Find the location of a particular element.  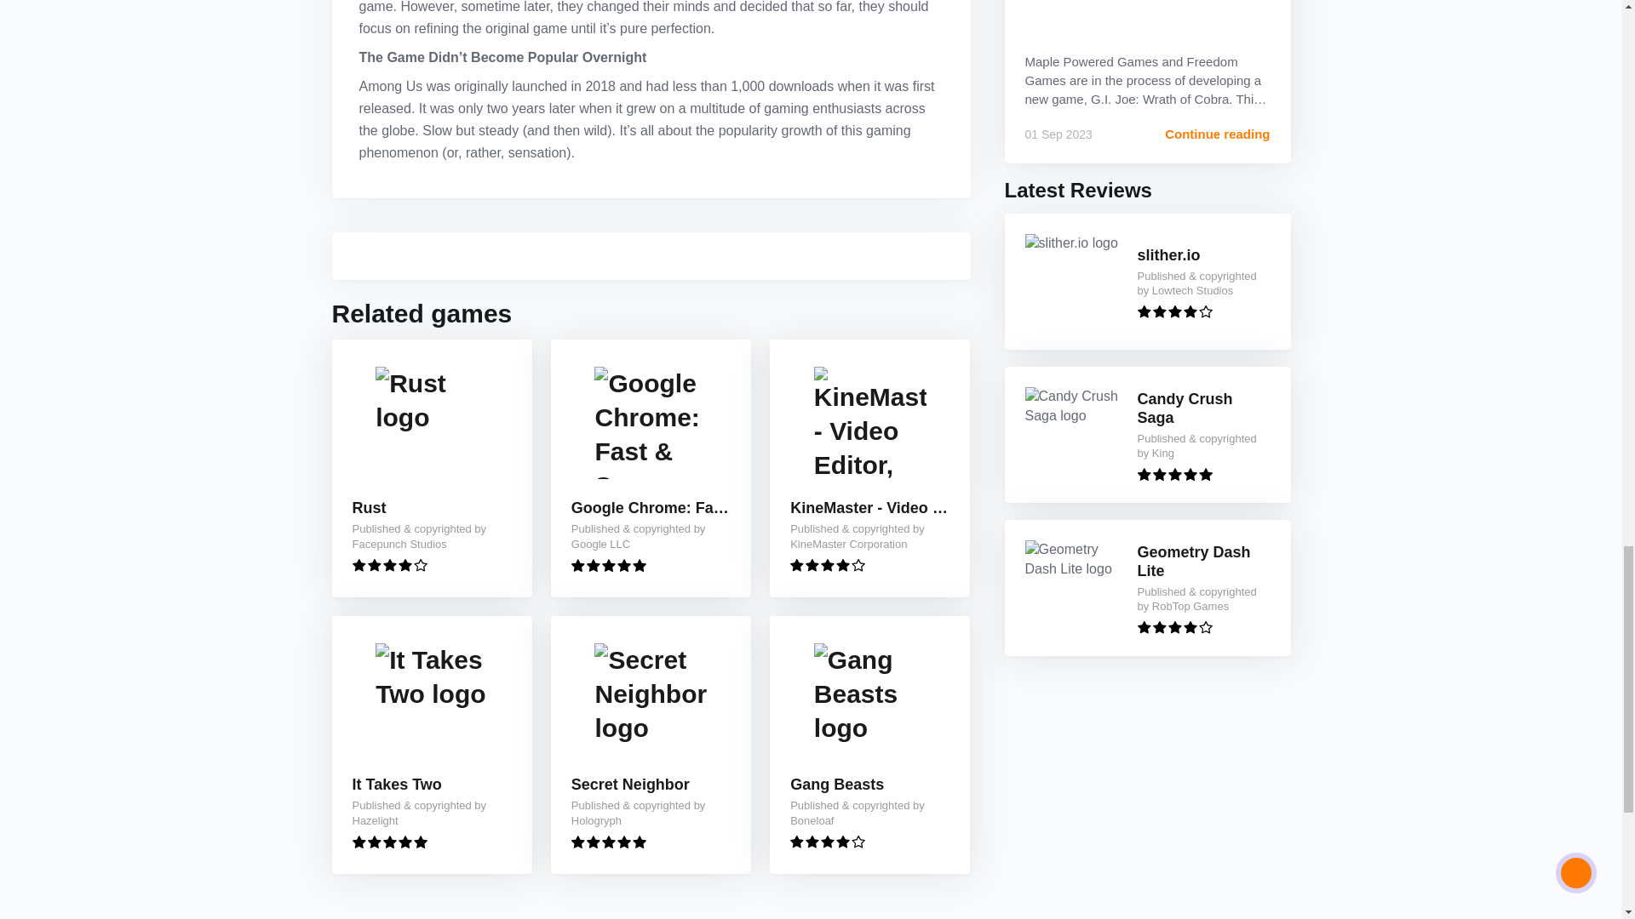

KineMaster - Video Editor, Video Maker is located at coordinates (869, 509).